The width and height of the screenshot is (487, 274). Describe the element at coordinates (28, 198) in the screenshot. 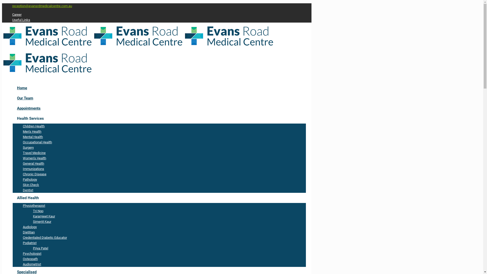

I see `Allied Health` at that location.